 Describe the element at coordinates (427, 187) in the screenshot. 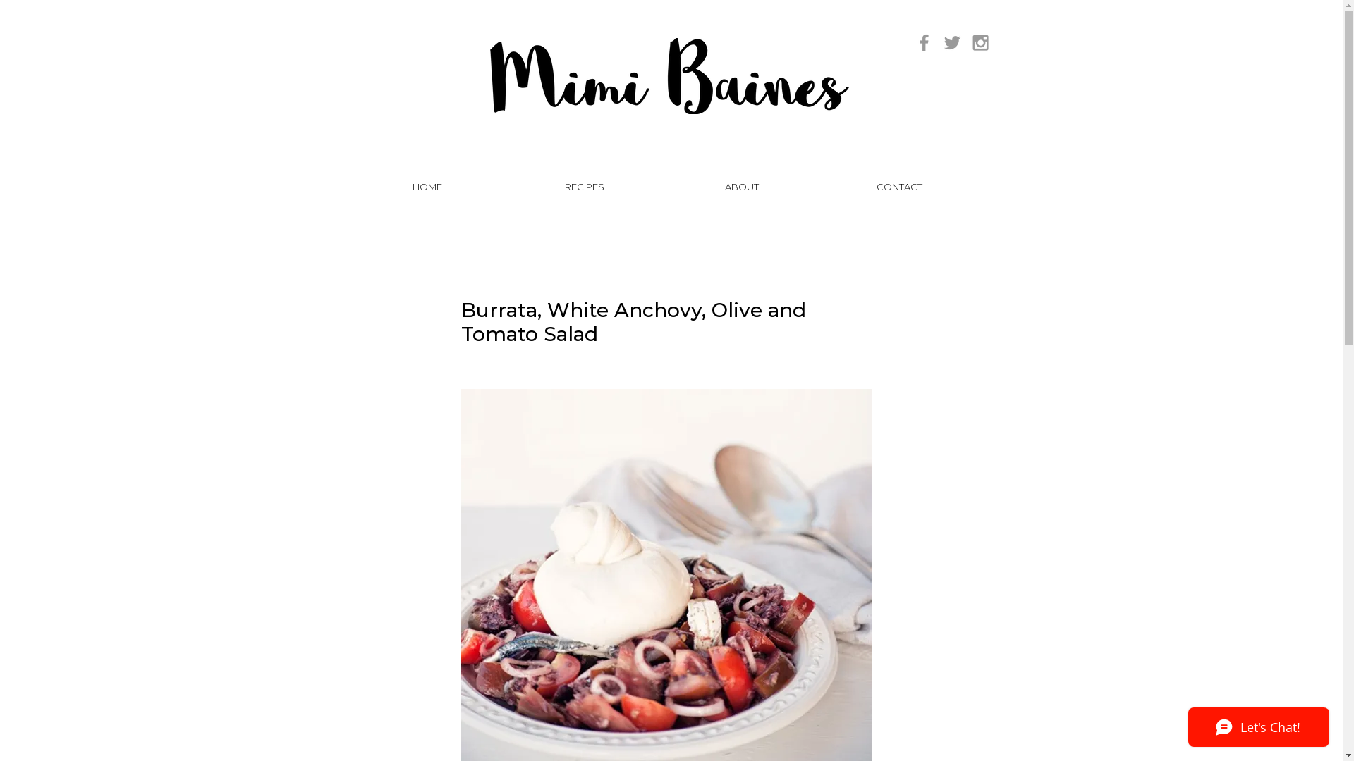

I see `HOME` at that location.